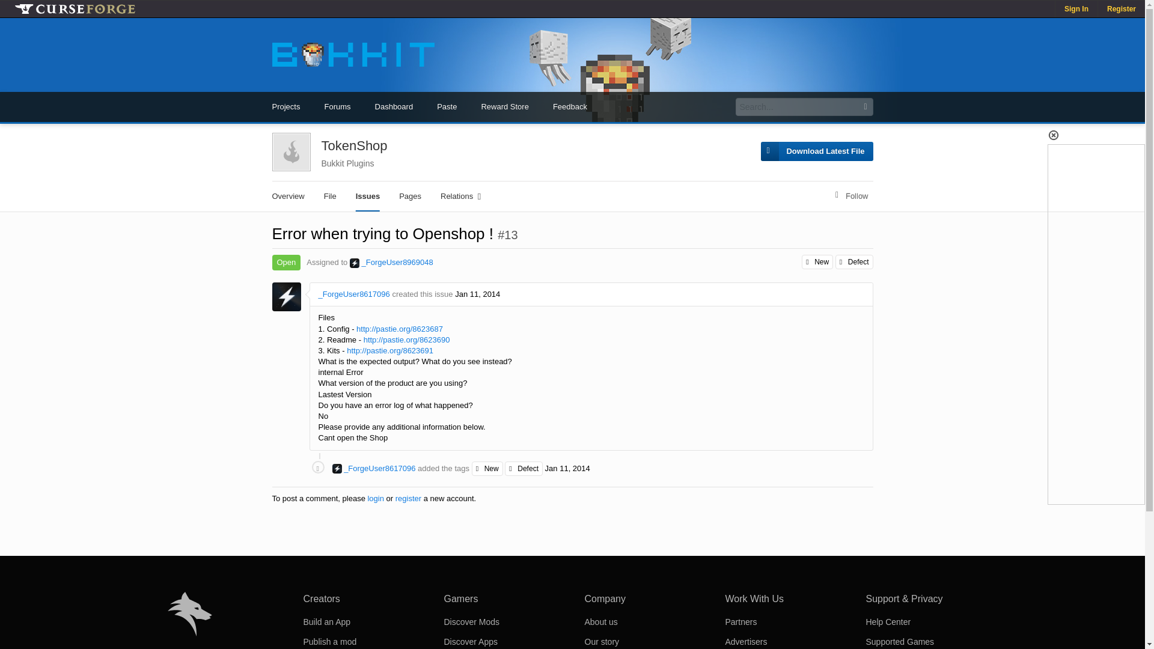  What do you see at coordinates (460, 197) in the screenshot?
I see `Relations` at bounding box center [460, 197].